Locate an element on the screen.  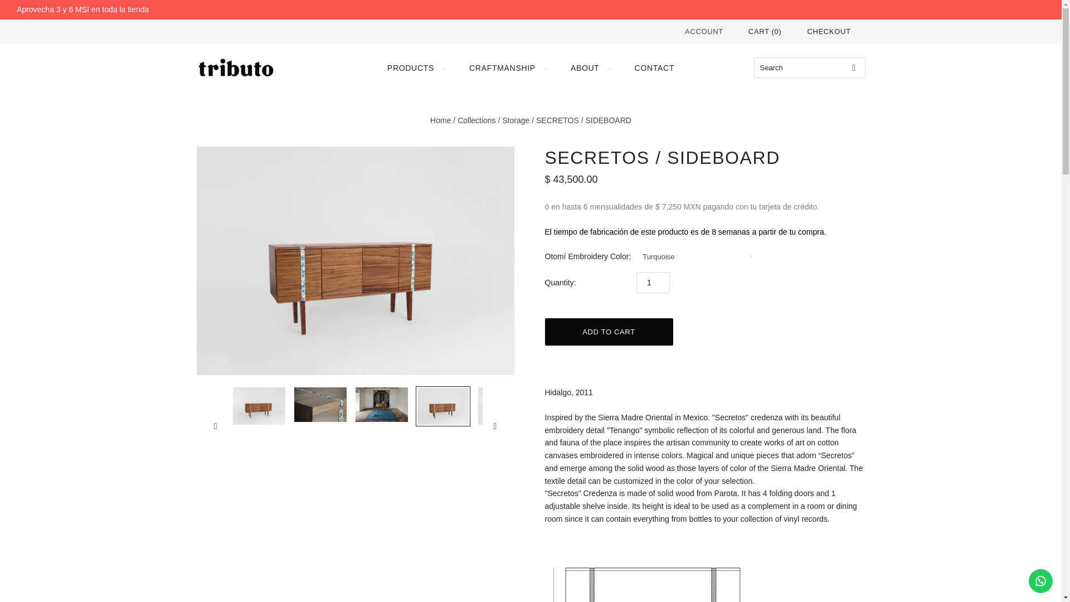
CHECKOUT is located at coordinates (828, 31).